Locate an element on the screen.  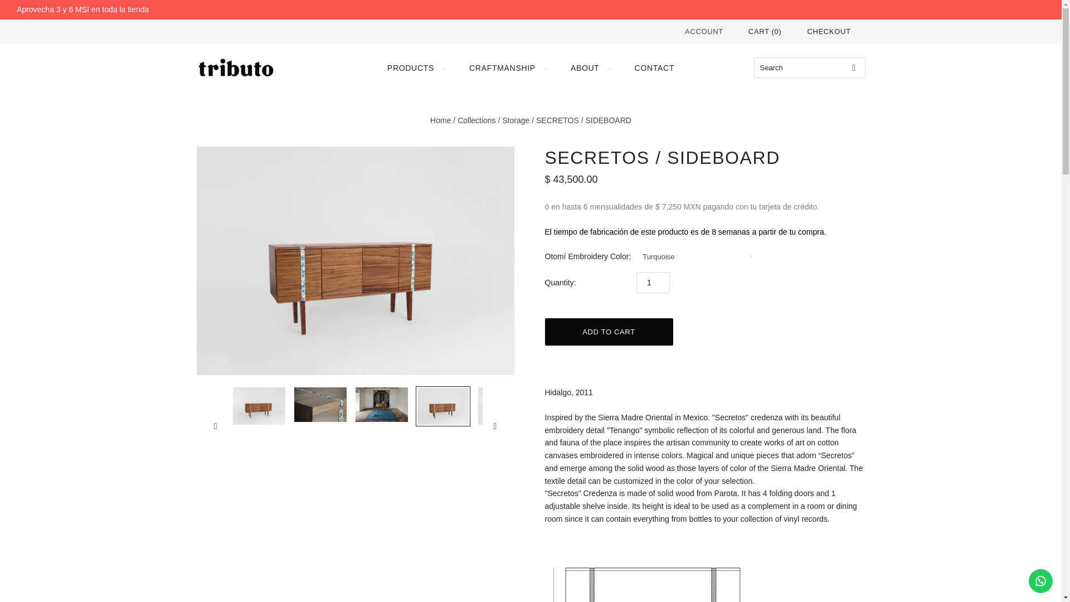
CHECKOUT is located at coordinates (828, 31).